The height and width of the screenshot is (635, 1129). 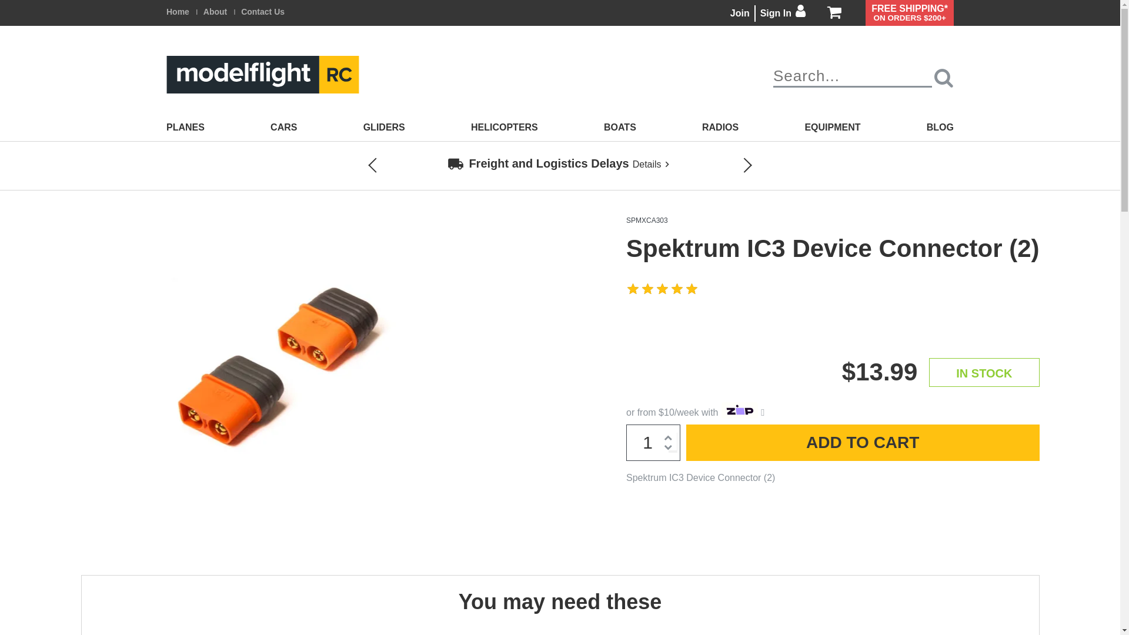 What do you see at coordinates (740, 14) in the screenshot?
I see `Join` at bounding box center [740, 14].